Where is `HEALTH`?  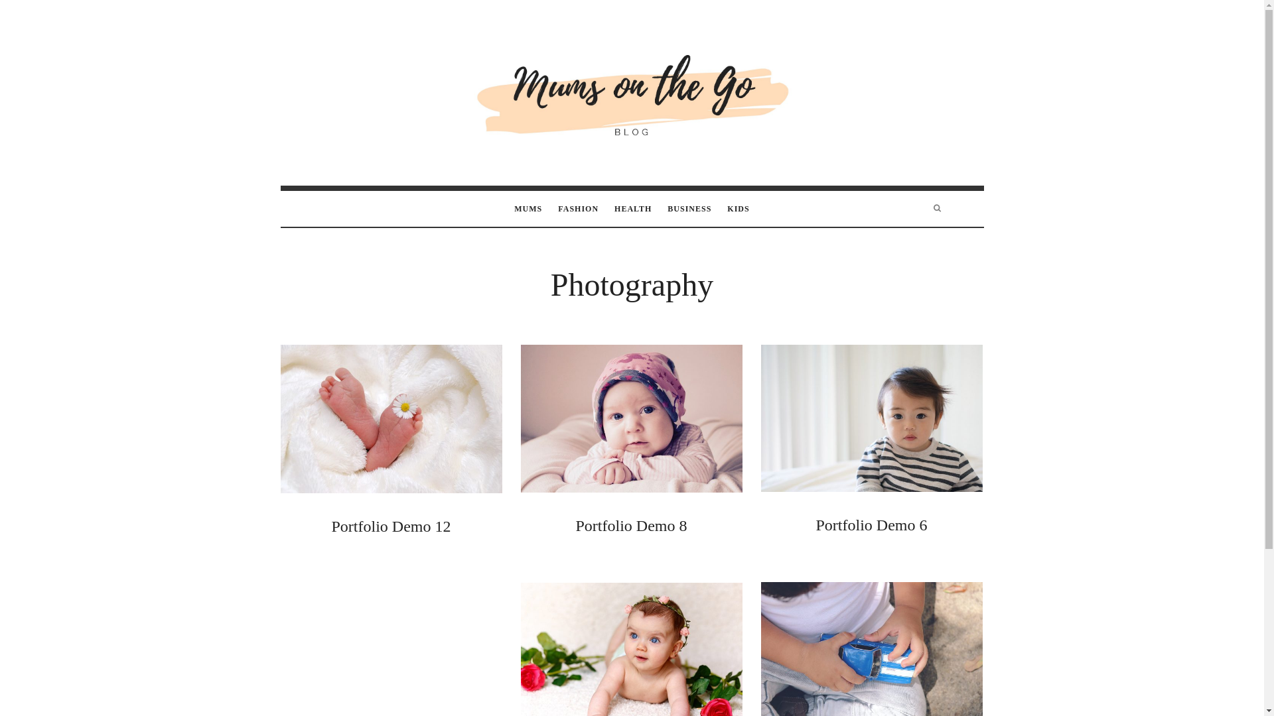 HEALTH is located at coordinates (633, 209).